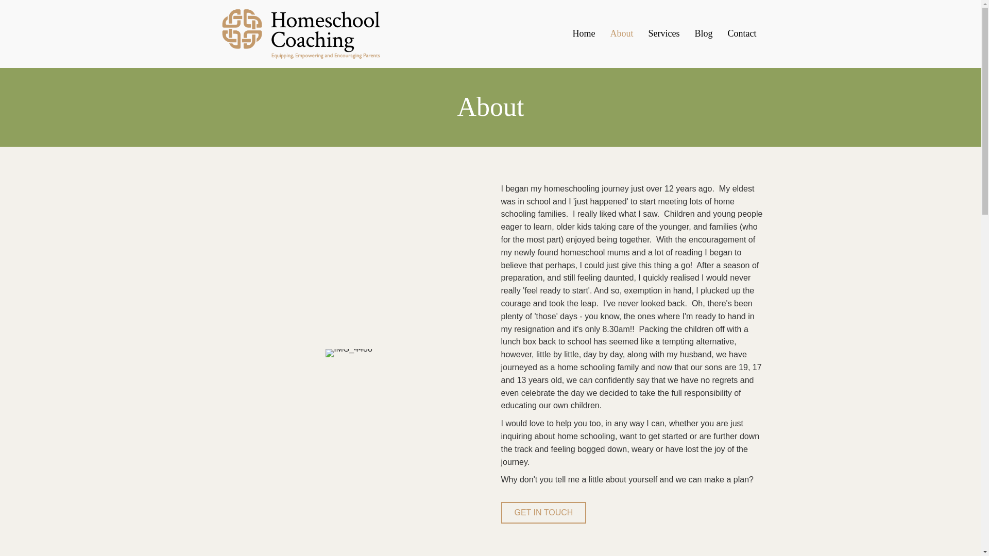  Describe the element at coordinates (584, 33) in the screenshot. I see `Home` at that location.